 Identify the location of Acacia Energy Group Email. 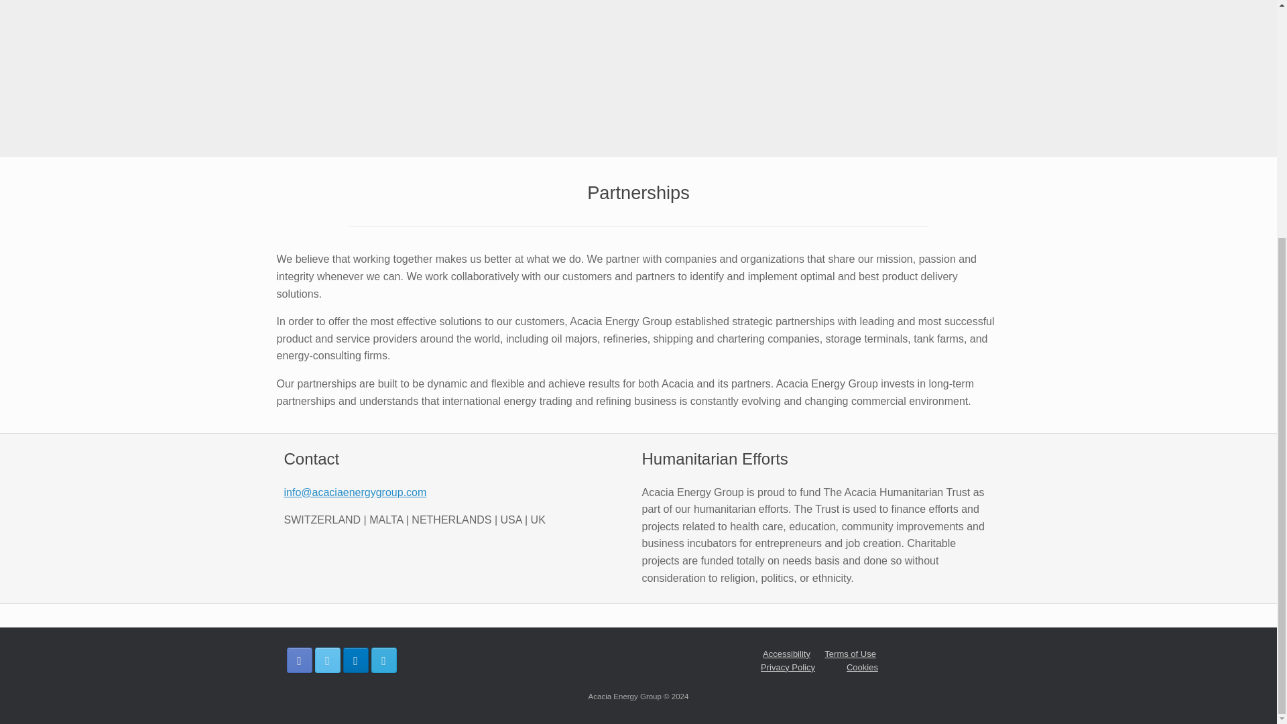
(383, 660).